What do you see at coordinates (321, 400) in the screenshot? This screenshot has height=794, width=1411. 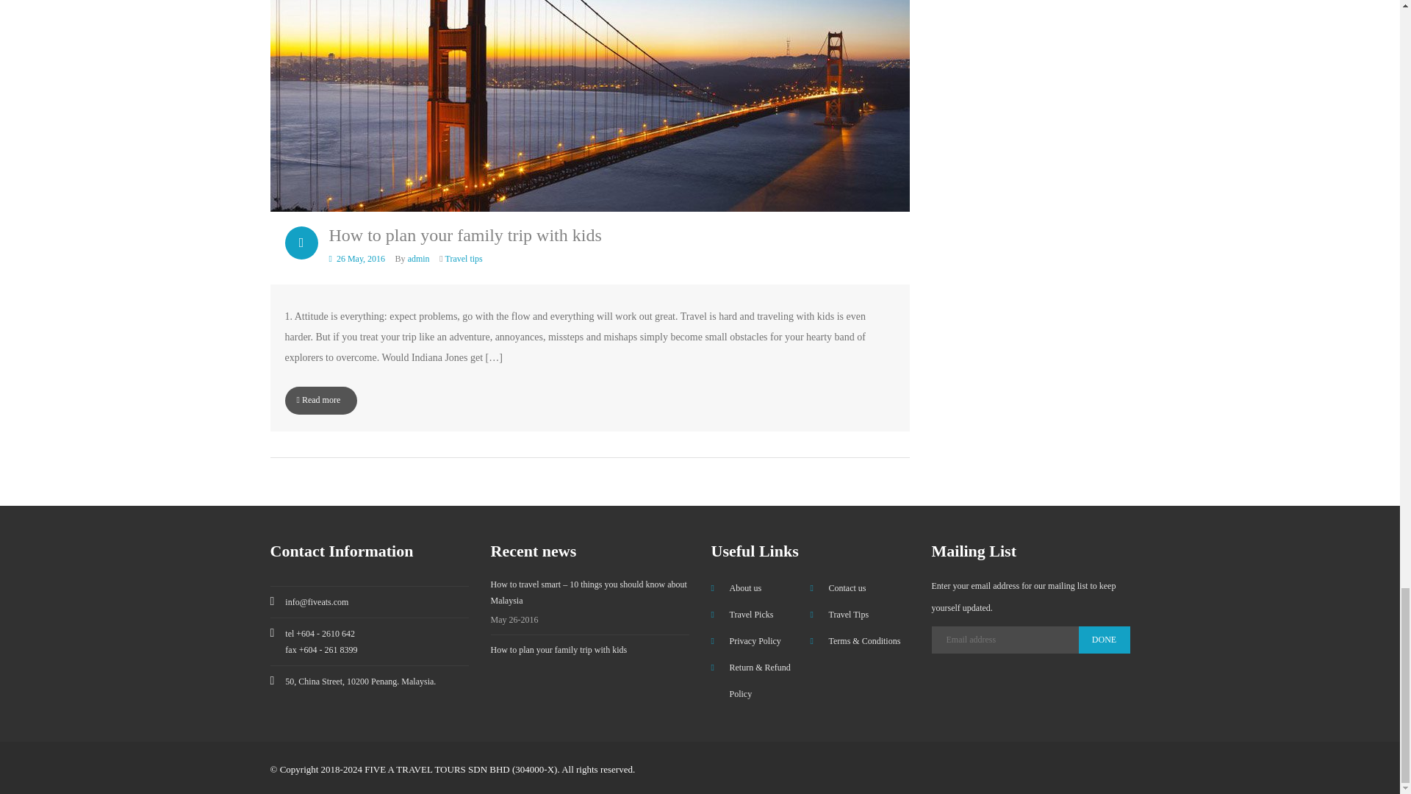 I see `Read more` at bounding box center [321, 400].